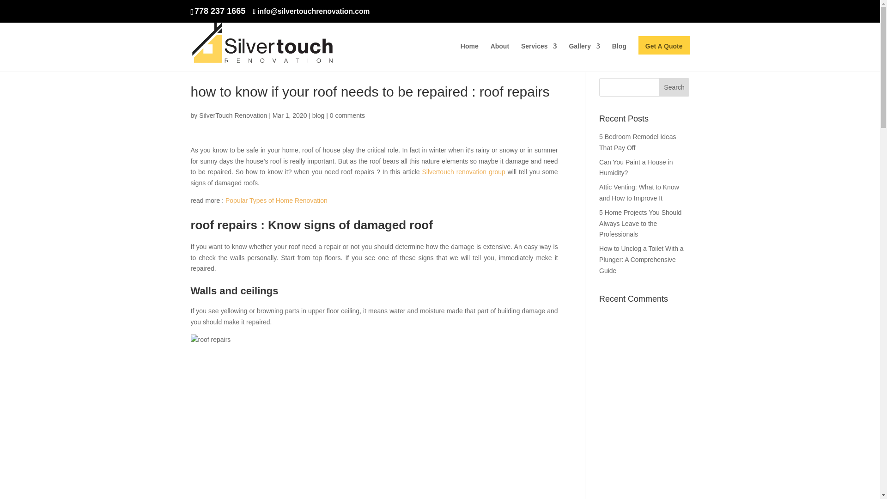  Describe the element at coordinates (347, 116) in the screenshot. I see `0 comments` at that location.